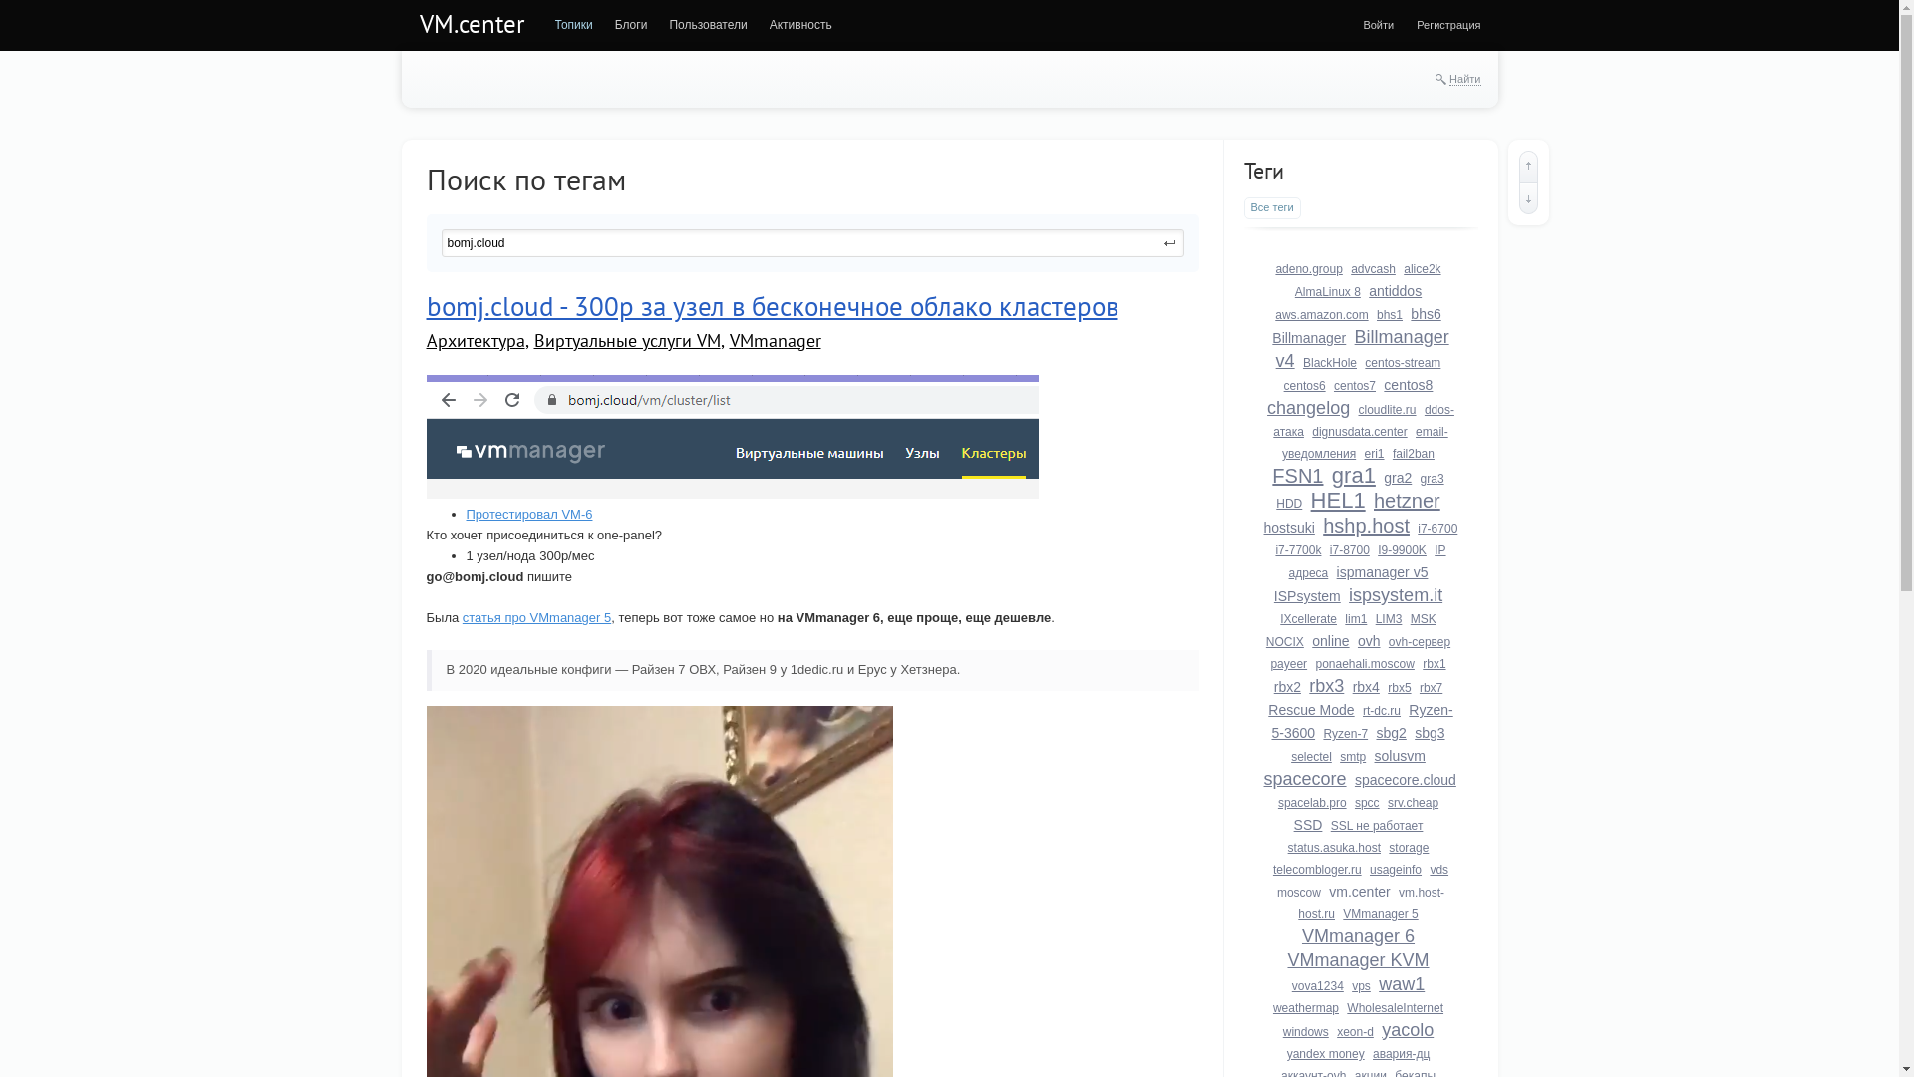 Image resolution: width=1914 pixels, height=1077 pixels. I want to click on ovh, so click(1370, 640).